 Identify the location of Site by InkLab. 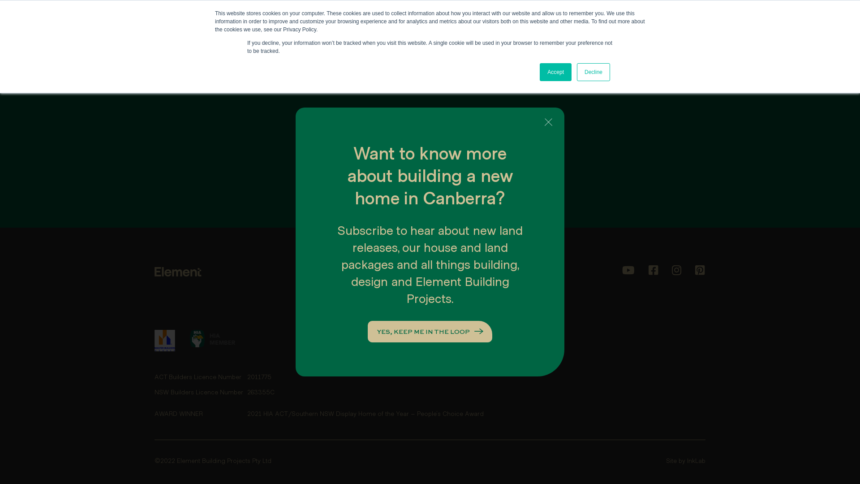
(686, 461).